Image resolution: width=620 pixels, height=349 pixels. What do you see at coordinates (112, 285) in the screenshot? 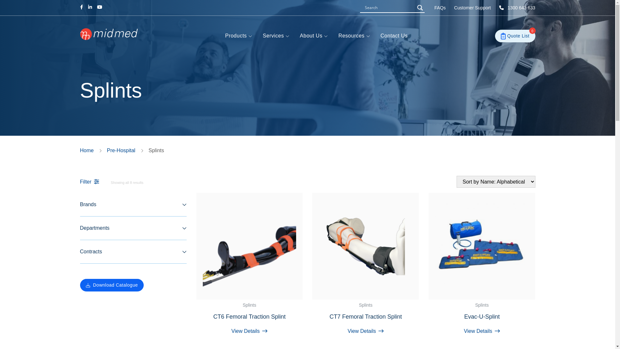
I see `Download Catalogue` at bounding box center [112, 285].